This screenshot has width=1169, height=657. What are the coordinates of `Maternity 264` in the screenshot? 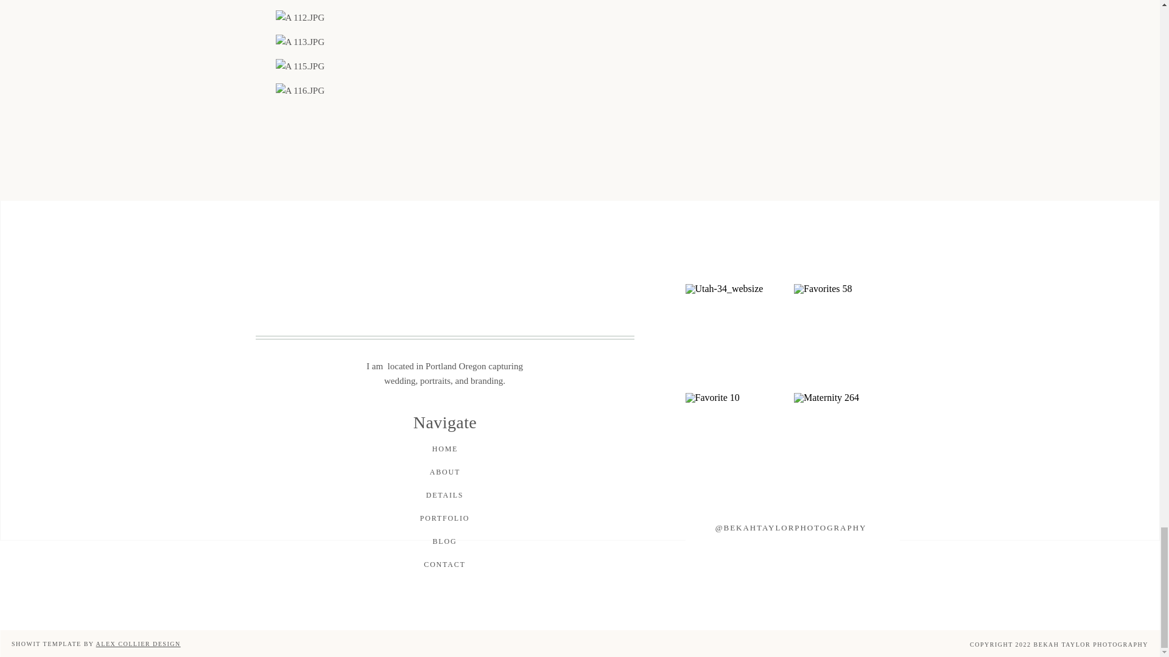 It's located at (846, 445).